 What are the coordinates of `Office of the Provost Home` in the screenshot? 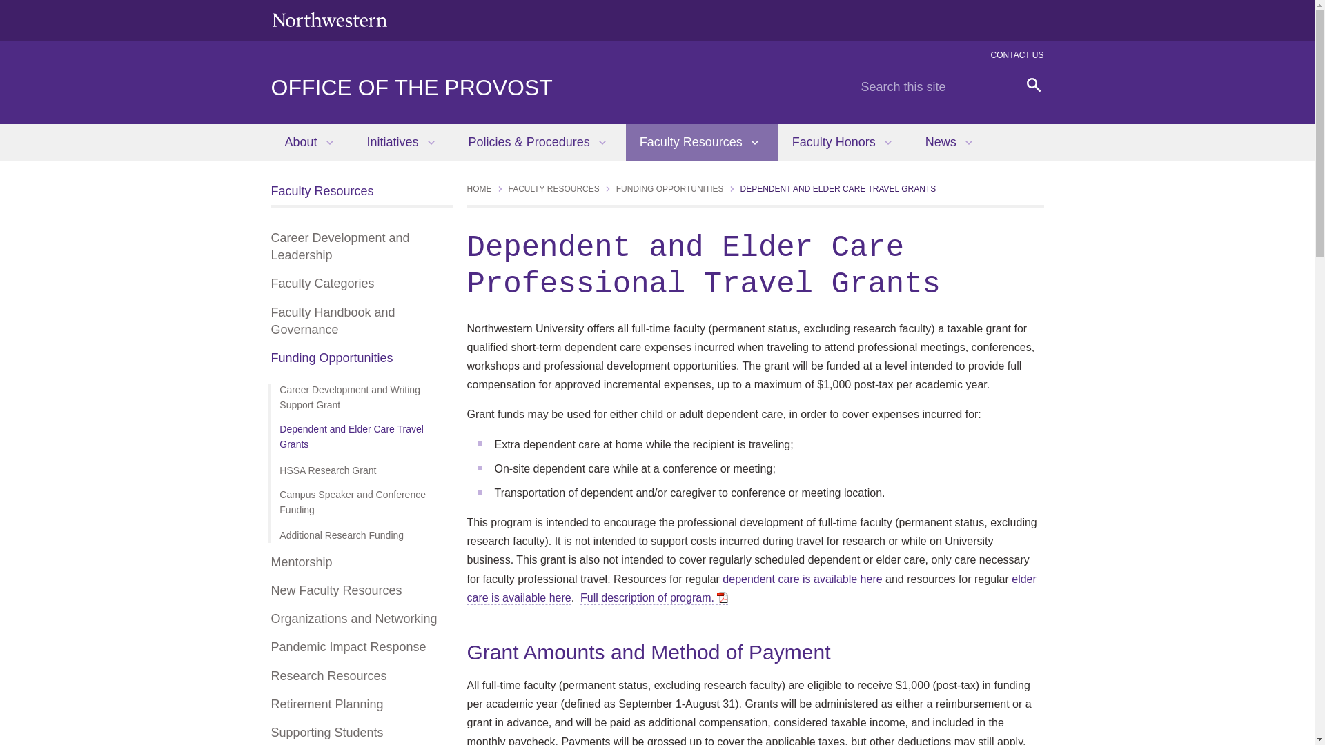 It's located at (411, 87).